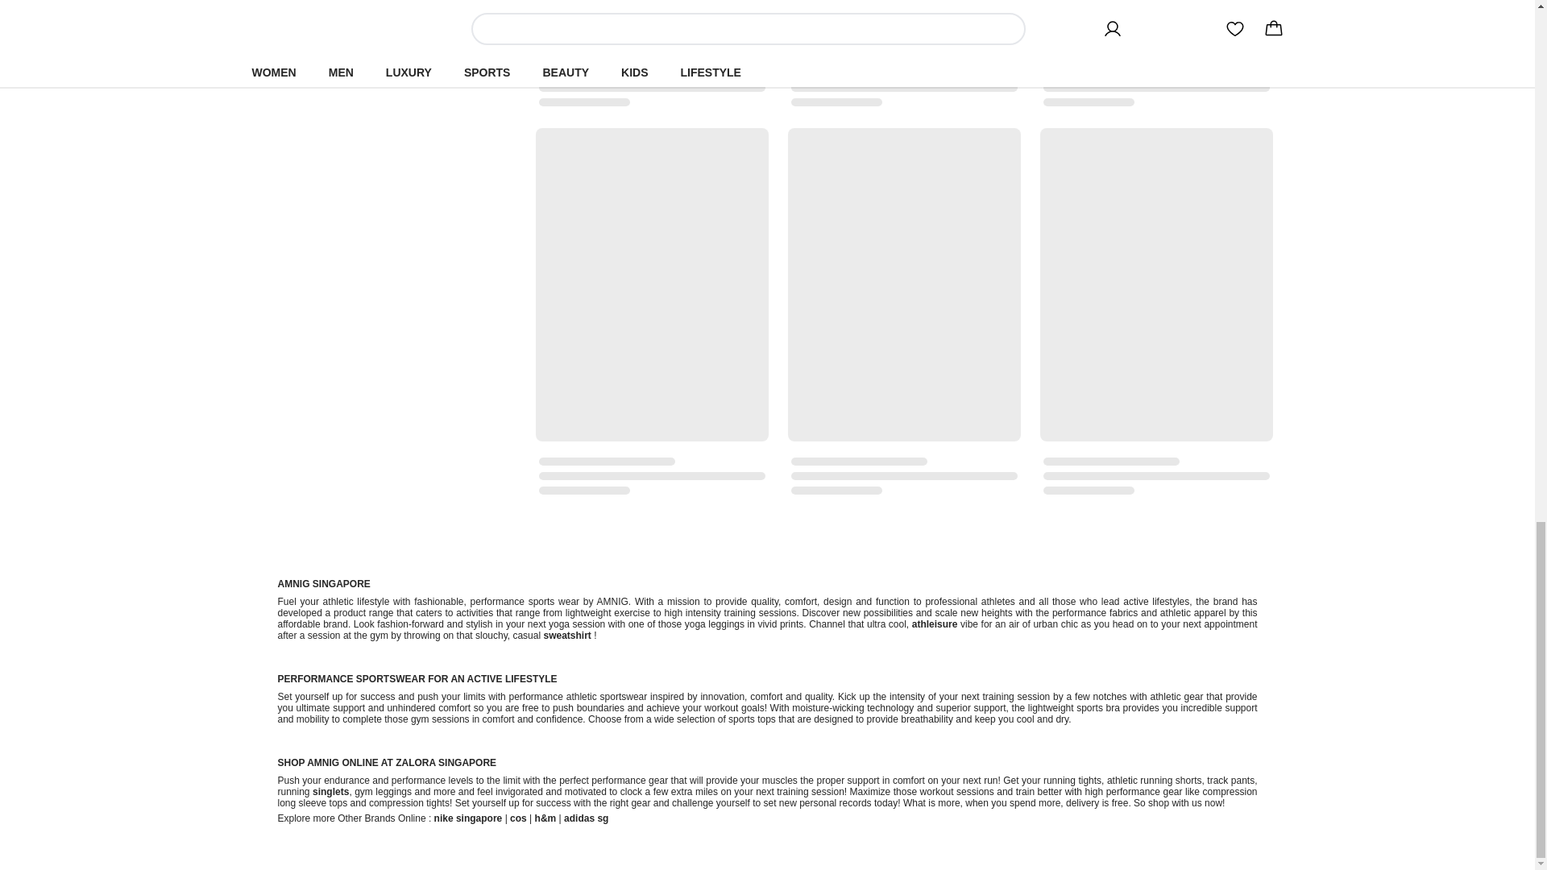 This screenshot has height=870, width=1547. Describe the element at coordinates (935, 623) in the screenshot. I see `athleisure` at that location.